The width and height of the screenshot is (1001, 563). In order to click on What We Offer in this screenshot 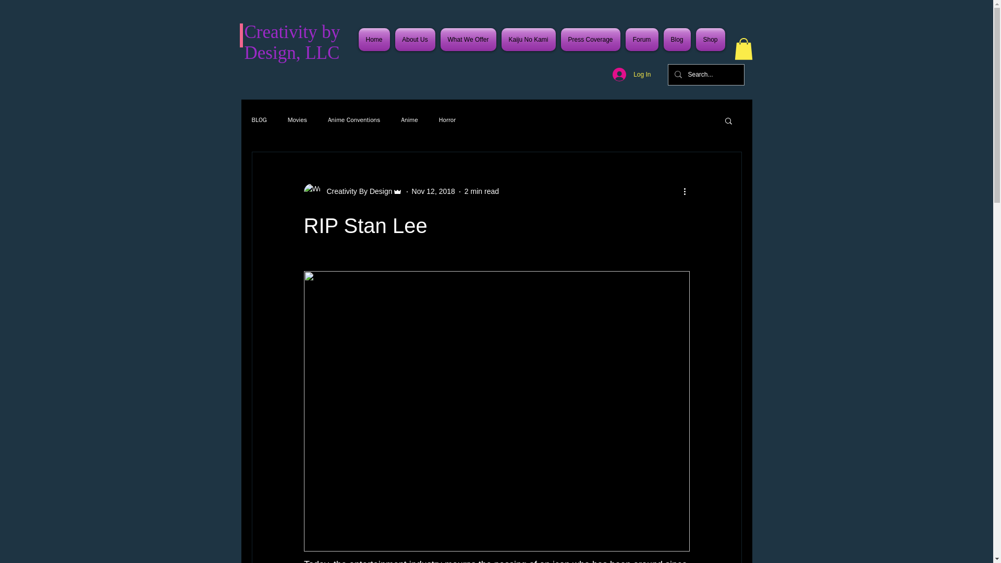, I will do `click(468, 40)`.